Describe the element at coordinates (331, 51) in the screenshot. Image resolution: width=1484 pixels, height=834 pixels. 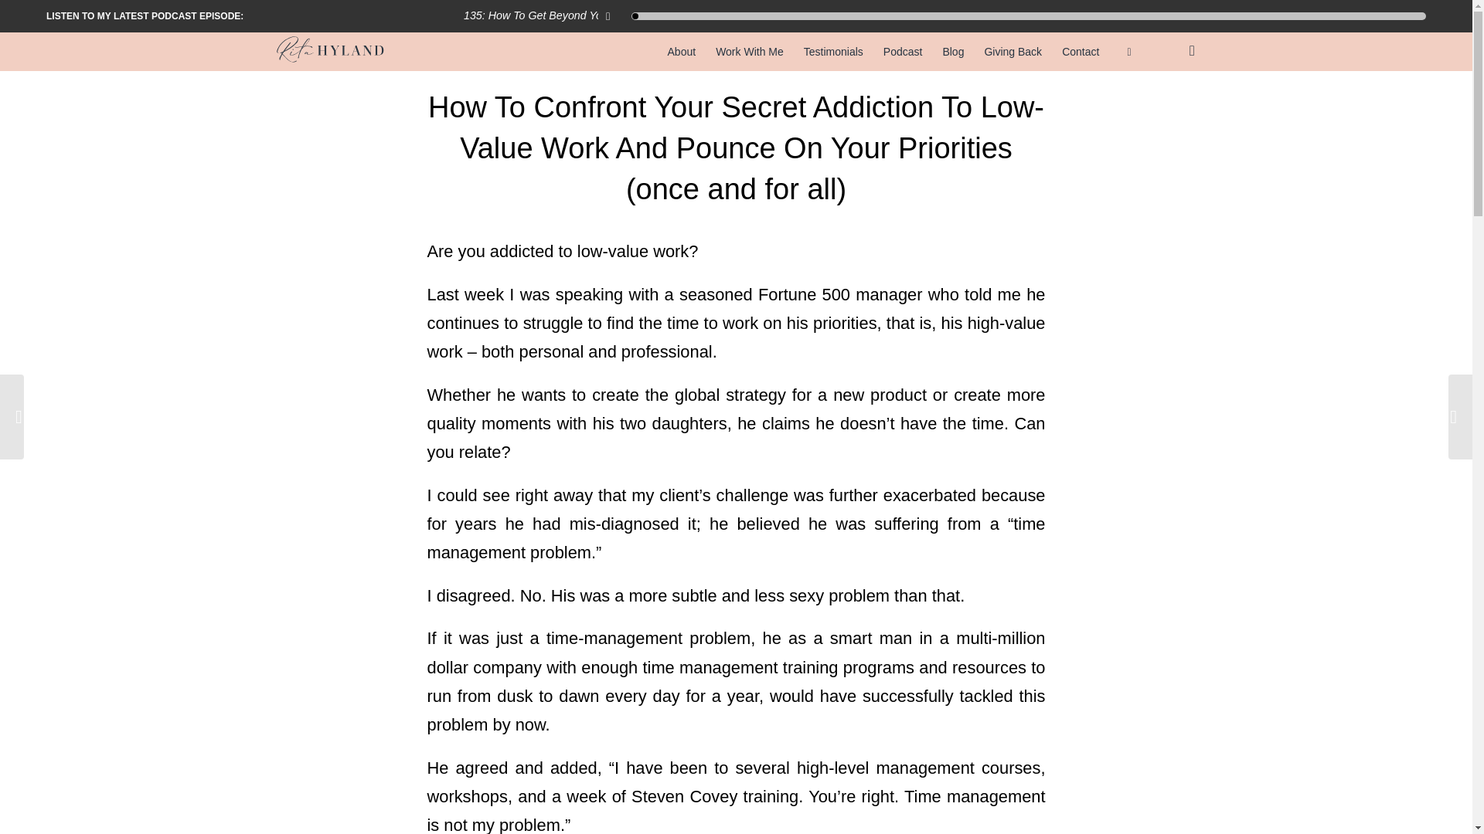
I see `Rita Hyland -1 line-blue-NOTAG-01` at that location.